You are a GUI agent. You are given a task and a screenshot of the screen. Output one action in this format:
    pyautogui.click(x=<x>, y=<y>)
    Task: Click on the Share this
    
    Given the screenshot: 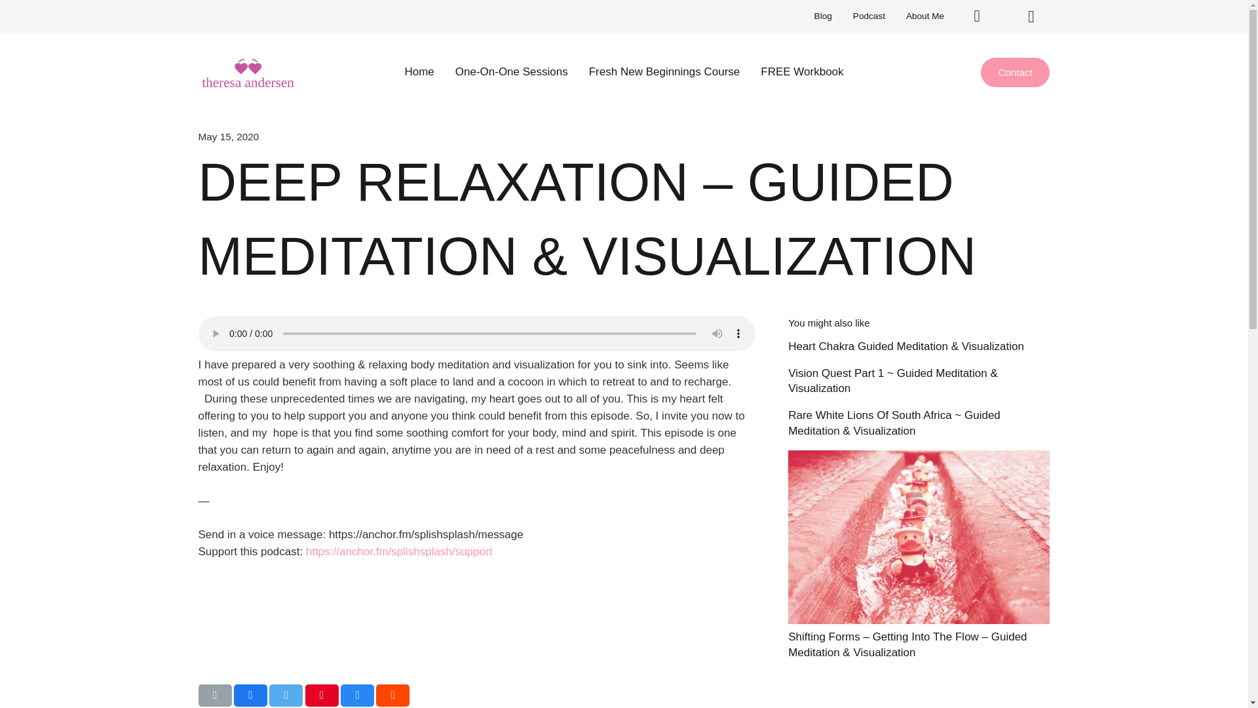 What is the action you would take?
    pyautogui.click(x=250, y=695)
    